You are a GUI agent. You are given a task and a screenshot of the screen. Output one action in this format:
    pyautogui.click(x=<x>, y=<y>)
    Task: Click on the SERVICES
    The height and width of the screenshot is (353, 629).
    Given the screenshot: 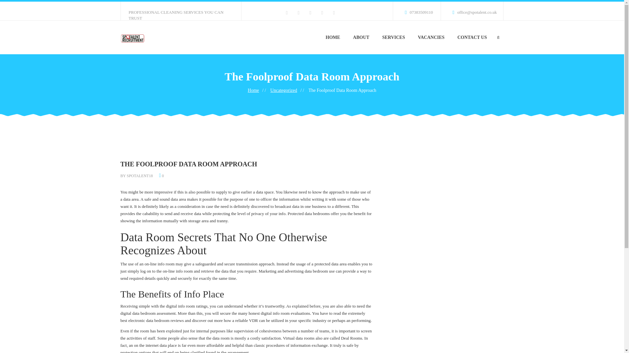 What is the action you would take?
    pyautogui.click(x=394, y=37)
    